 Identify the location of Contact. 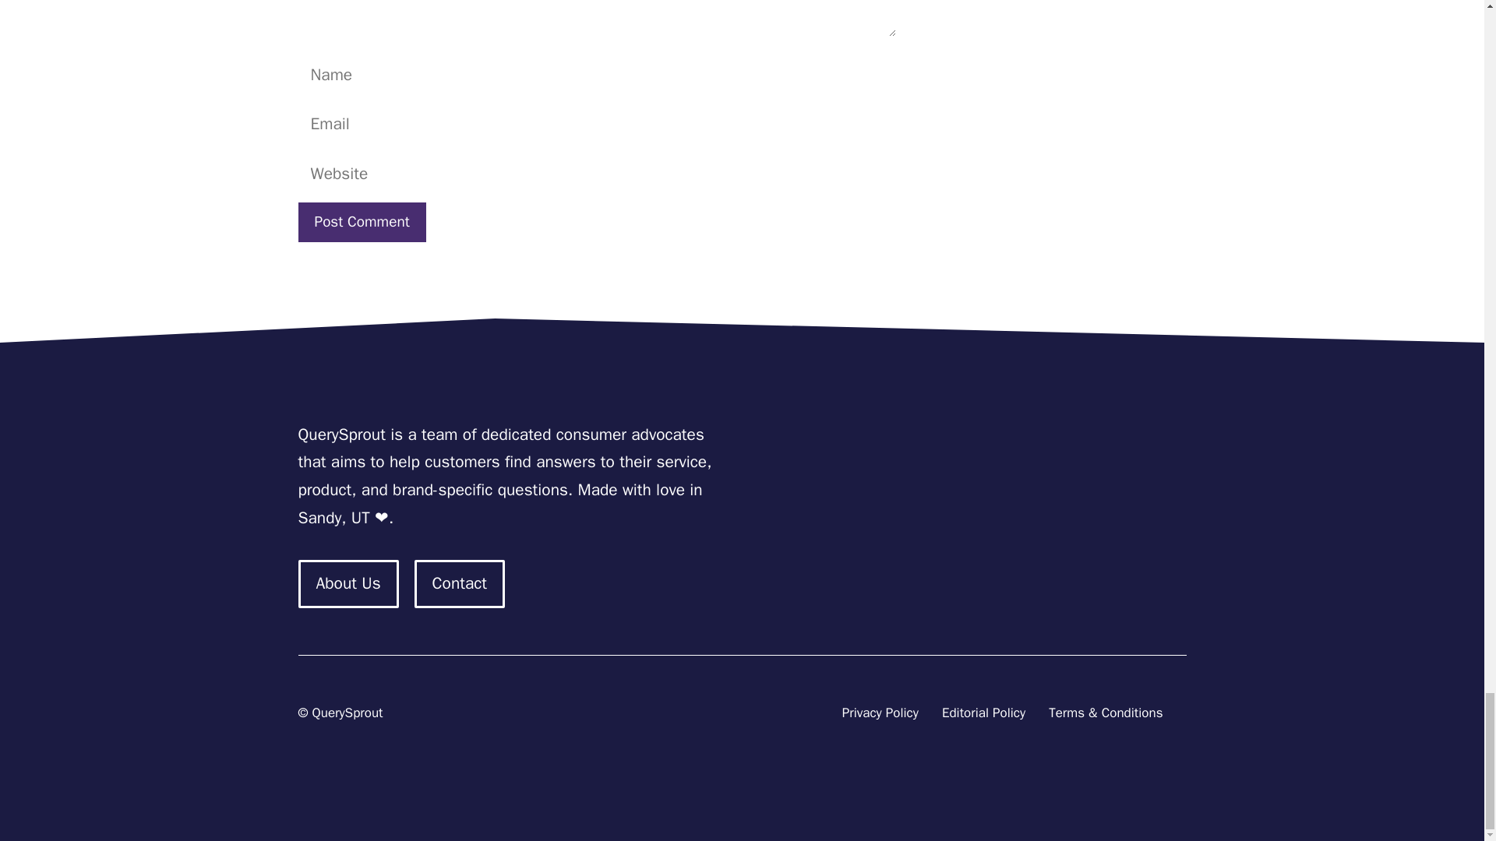
(460, 584).